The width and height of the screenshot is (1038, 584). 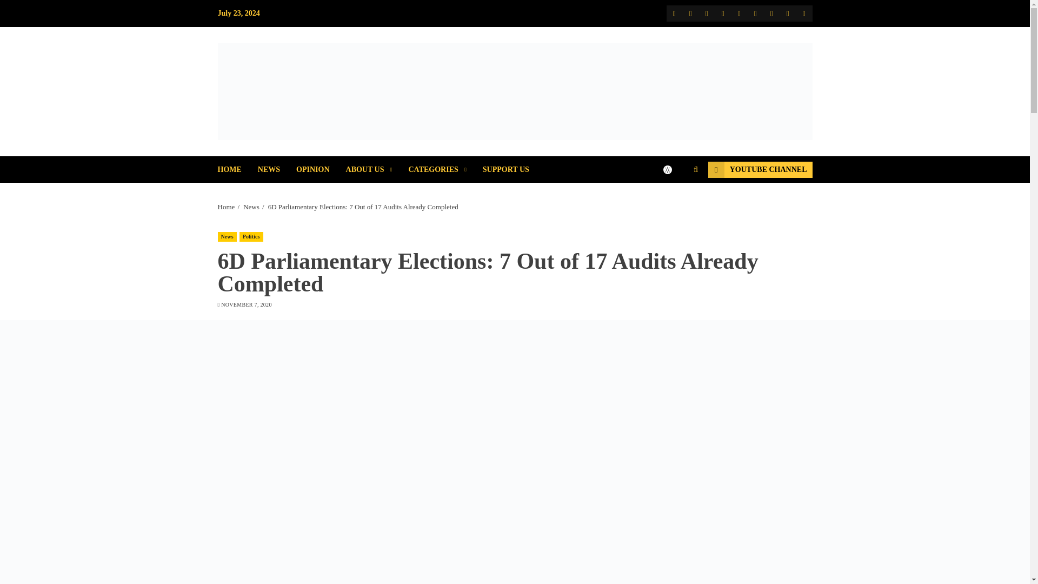 What do you see at coordinates (787, 13) in the screenshot?
I see `LinkedIn` at bounding box center [787, 13].